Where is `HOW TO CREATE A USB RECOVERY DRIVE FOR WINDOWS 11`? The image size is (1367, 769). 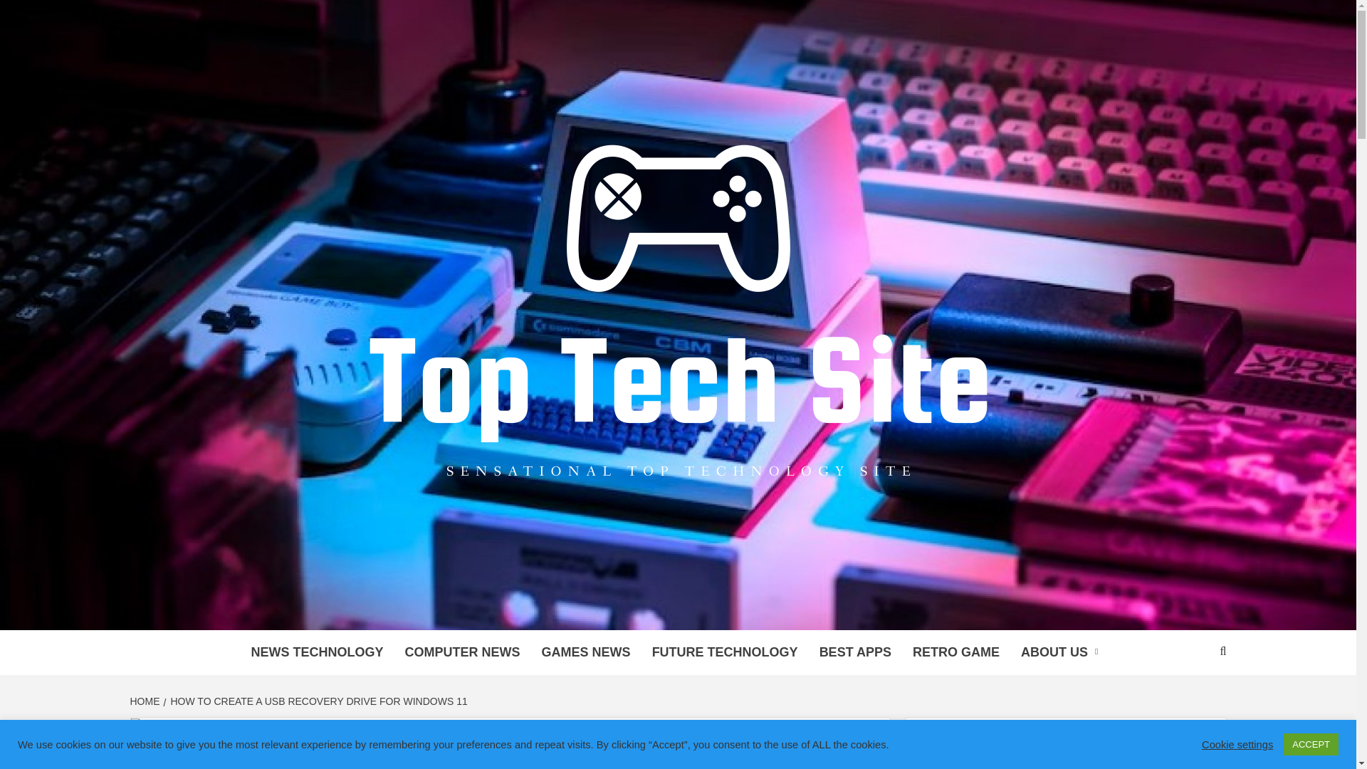 HOW TO CREATE A USB RECOVERY DRIVE FOR WINDOWS 11 is located at coordinates (318, 701).